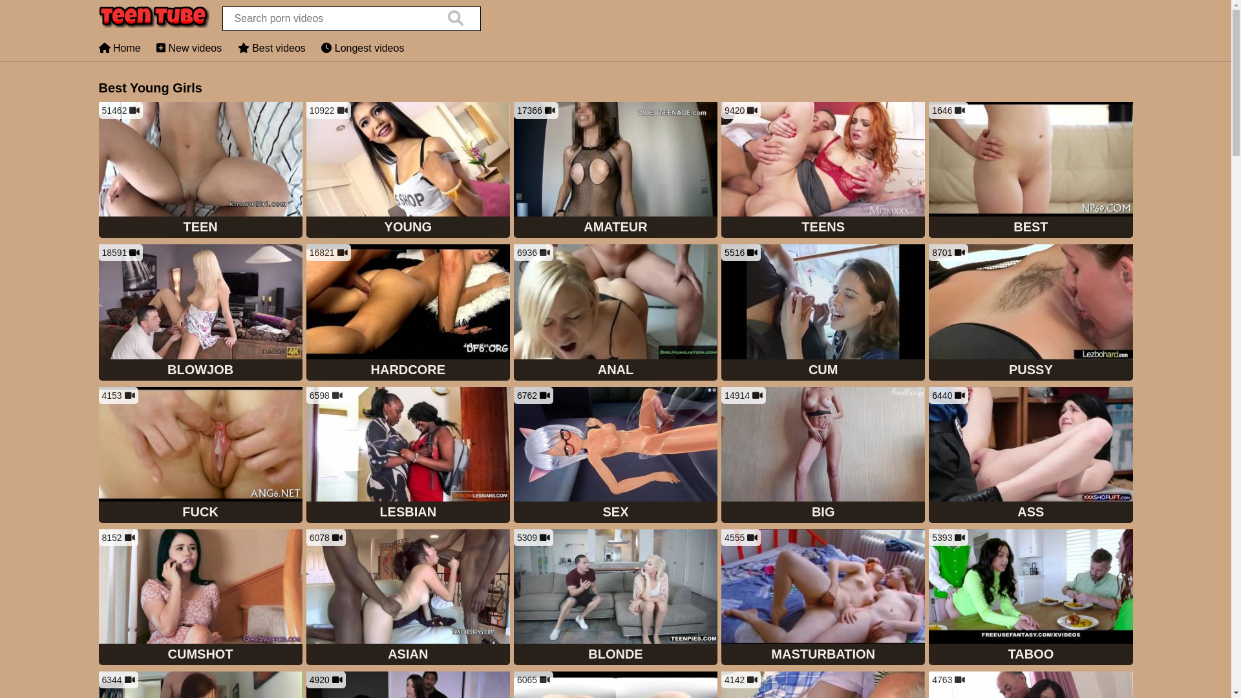 This screenshot has height=698, width=1241. Describe the element at coordinates (200, 171) in the screenshot. I see `51462
TEEN` at that location.